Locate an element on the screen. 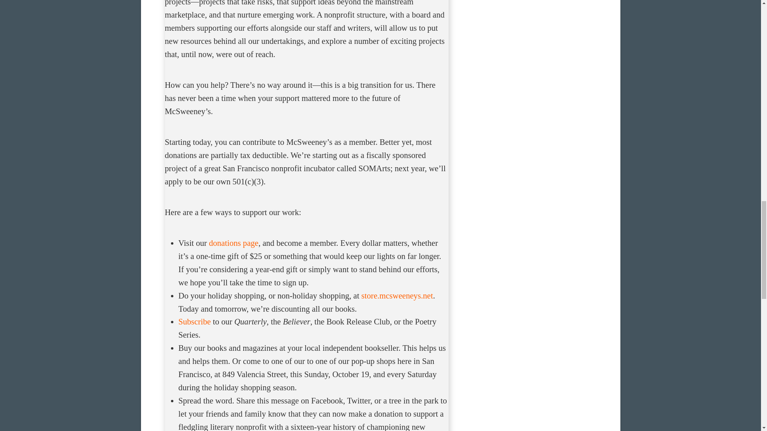  store.mcsweeneys.net is located at coordinates (397, 295).